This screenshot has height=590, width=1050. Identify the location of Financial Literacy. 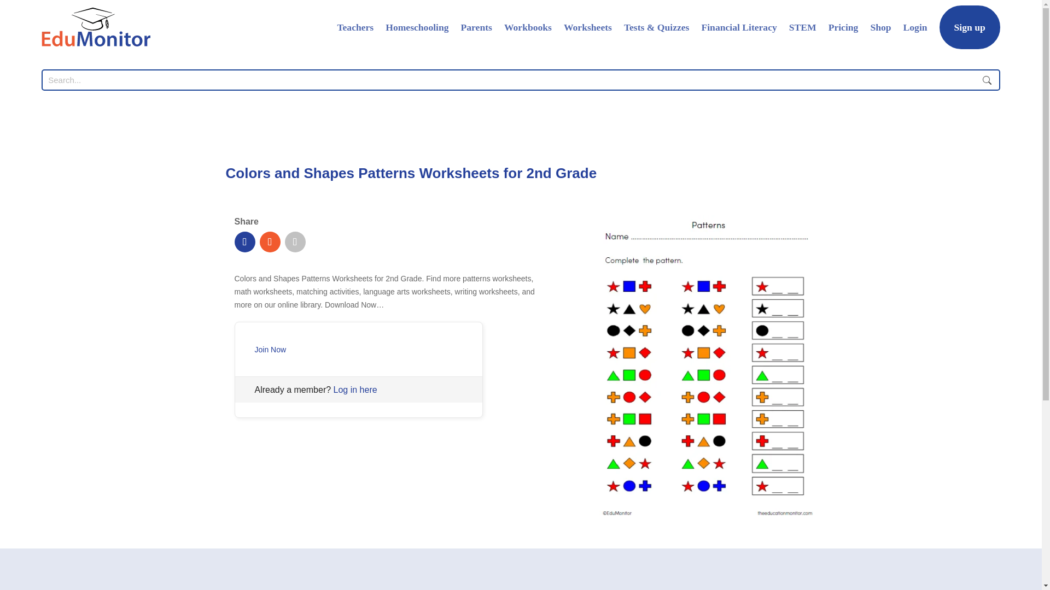
(739, 27).